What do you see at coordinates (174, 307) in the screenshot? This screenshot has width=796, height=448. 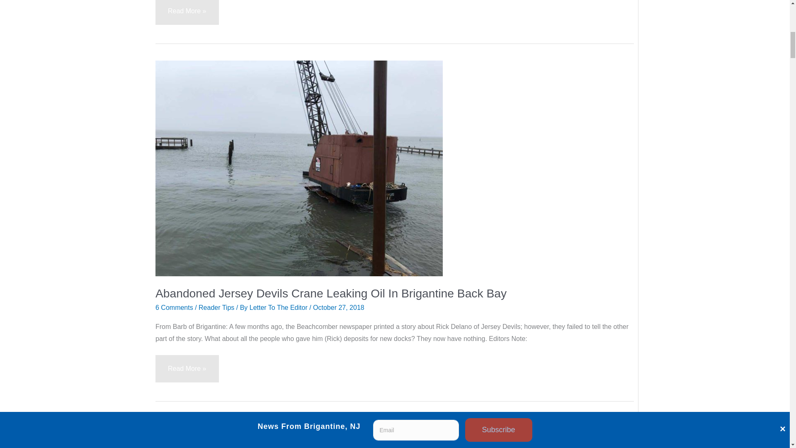 I see `6 Comments` at bounding box center [174, 307].